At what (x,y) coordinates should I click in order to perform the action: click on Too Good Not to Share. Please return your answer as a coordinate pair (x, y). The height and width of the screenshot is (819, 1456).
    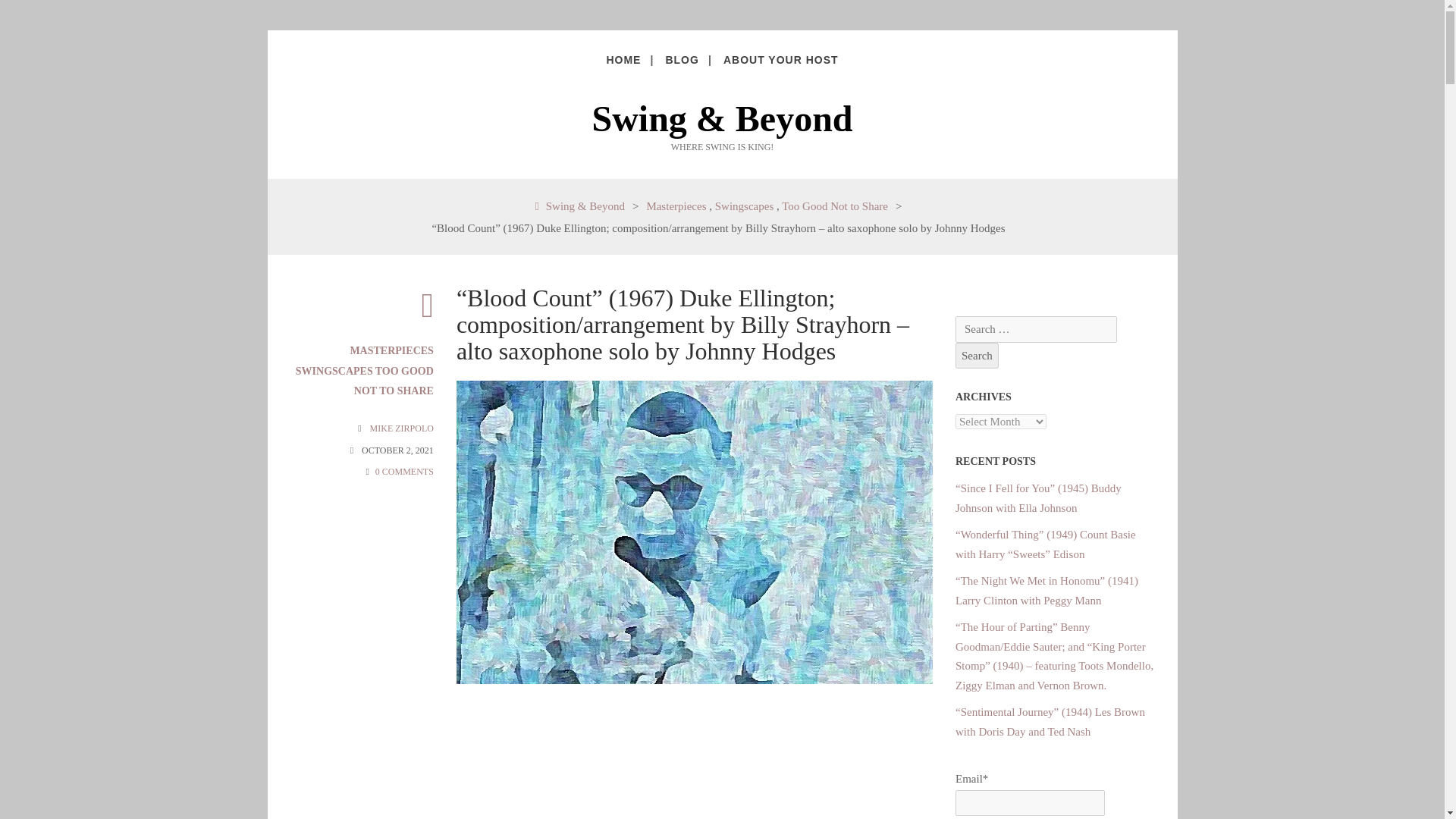
    Looking at the image, I should click on (835, 206).